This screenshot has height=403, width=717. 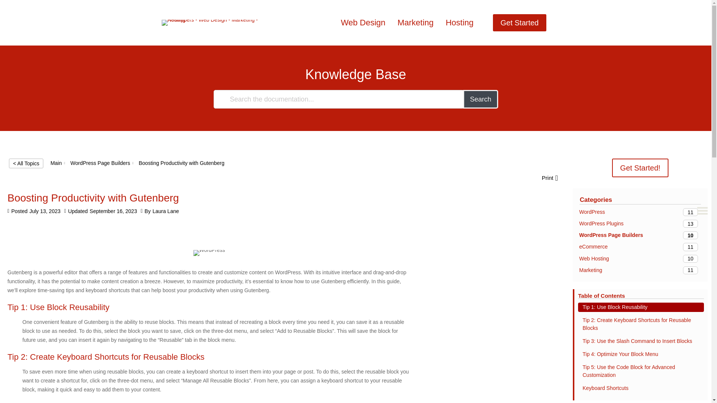 What do you see at coordinates (641, 307) in the screenshot?
I see `Keyboard Shortcuts` at bounding box center [641, 307].